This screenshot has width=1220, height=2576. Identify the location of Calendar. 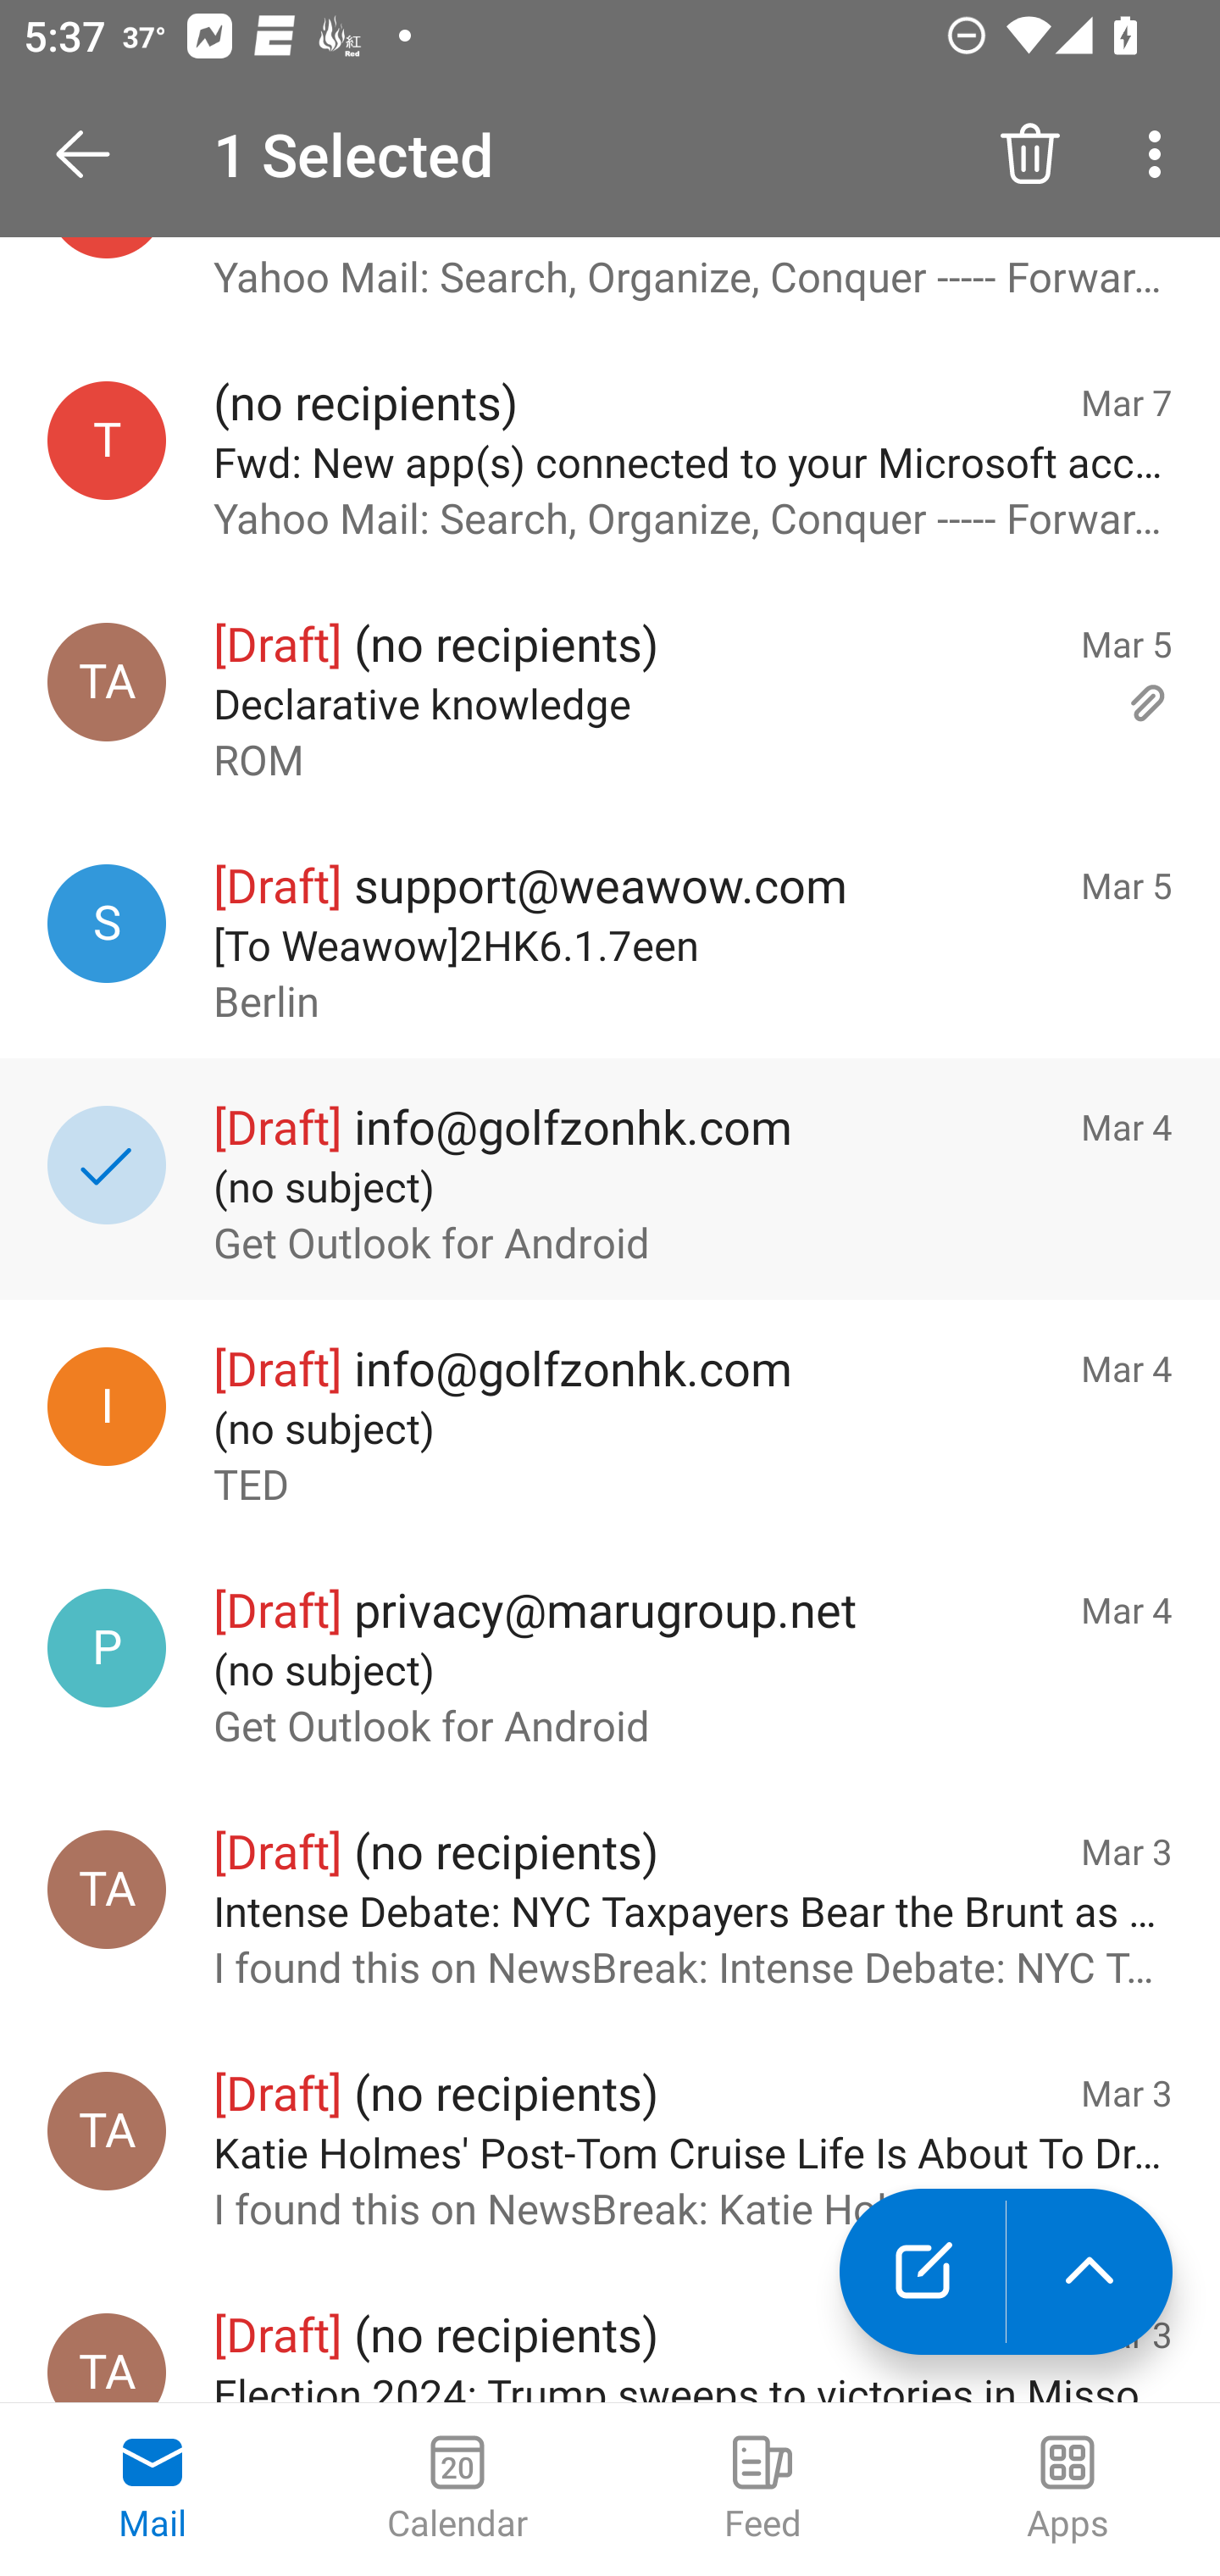
(457, 2490).